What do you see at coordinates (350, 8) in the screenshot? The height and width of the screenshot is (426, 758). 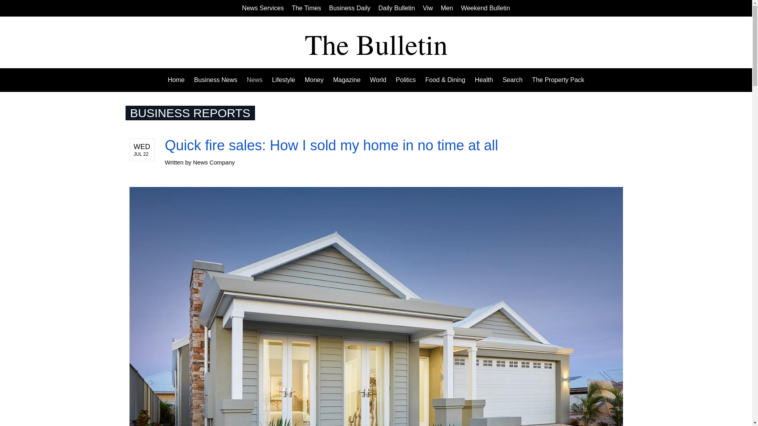 I see `Business Daily` at bounding box center [350, 8].